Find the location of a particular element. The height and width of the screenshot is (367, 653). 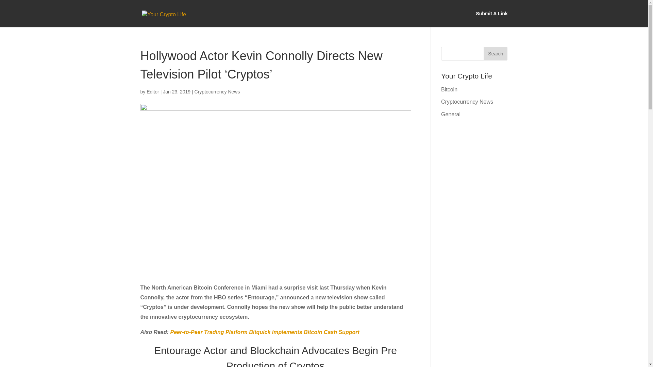

Bitcoin is located at coordinates (449, 89).